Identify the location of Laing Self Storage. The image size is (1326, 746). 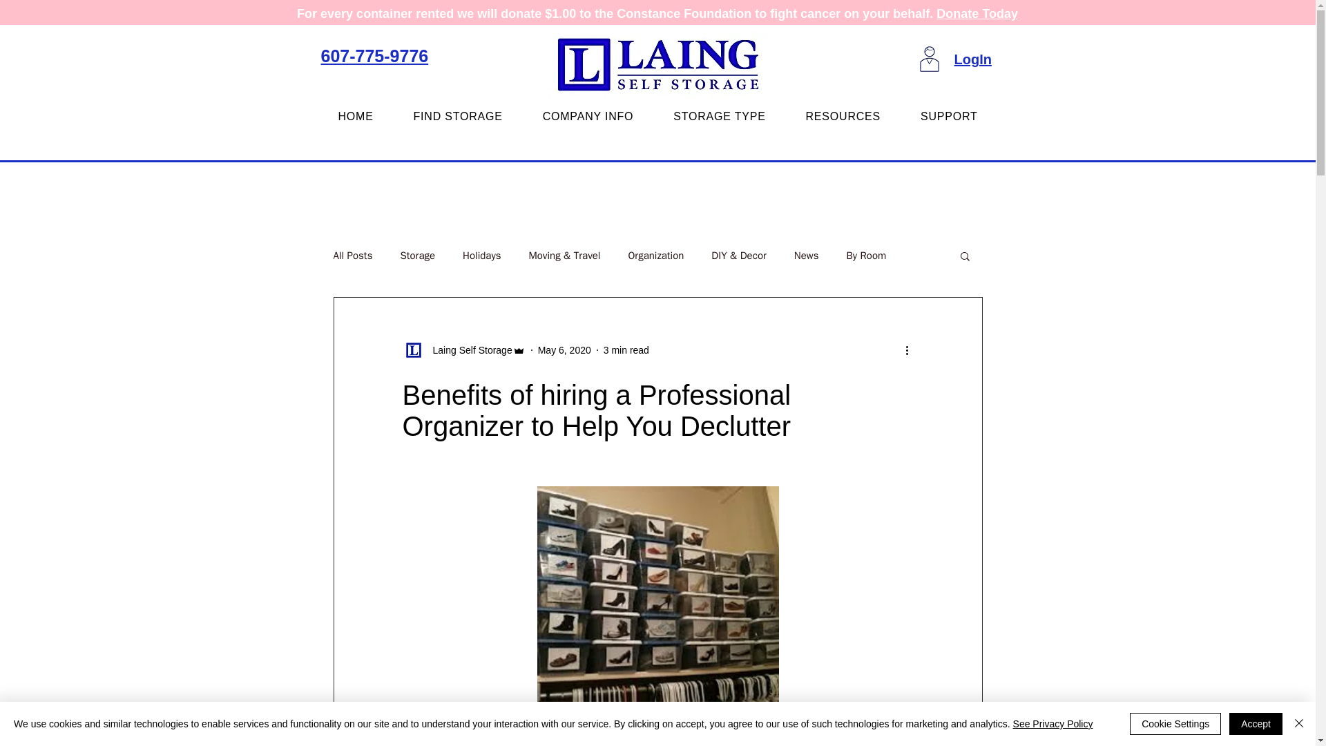
(468, 350).